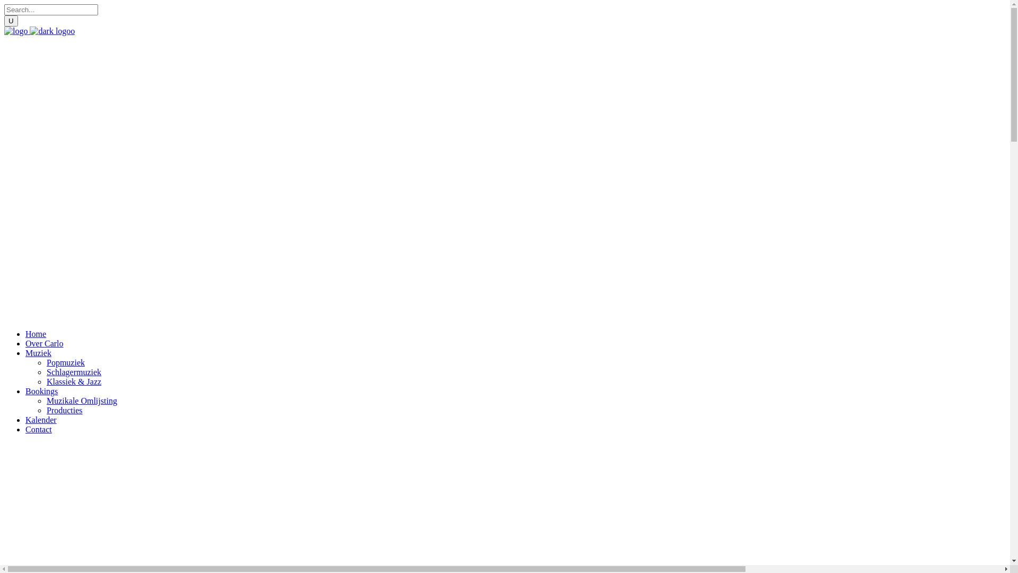 Image resolution: width=1018 pixels, height=573 pixels. What do you see at coordinates (74, 372) in the screenshot?
I see `Schlagermuziek` at bounding box center [74, 372].